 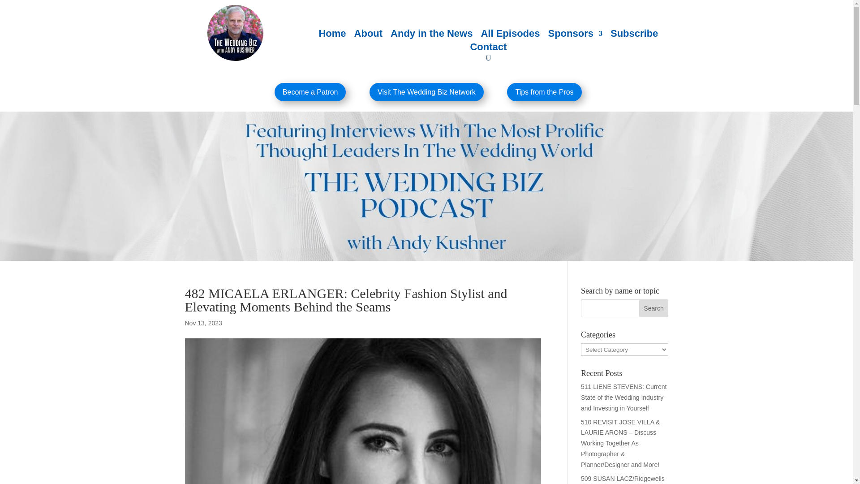 I want to click on Subscribe, so click(x=634, y=35).